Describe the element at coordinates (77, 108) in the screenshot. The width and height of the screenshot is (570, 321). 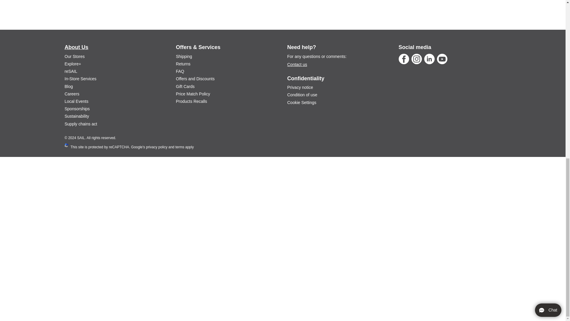
I see `Sponsorships` at that location.